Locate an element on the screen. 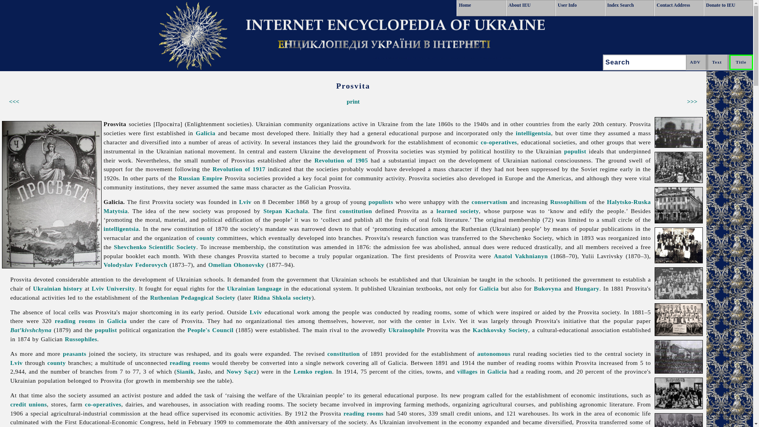   Full Text Search  is located at coordinates (718, 62).